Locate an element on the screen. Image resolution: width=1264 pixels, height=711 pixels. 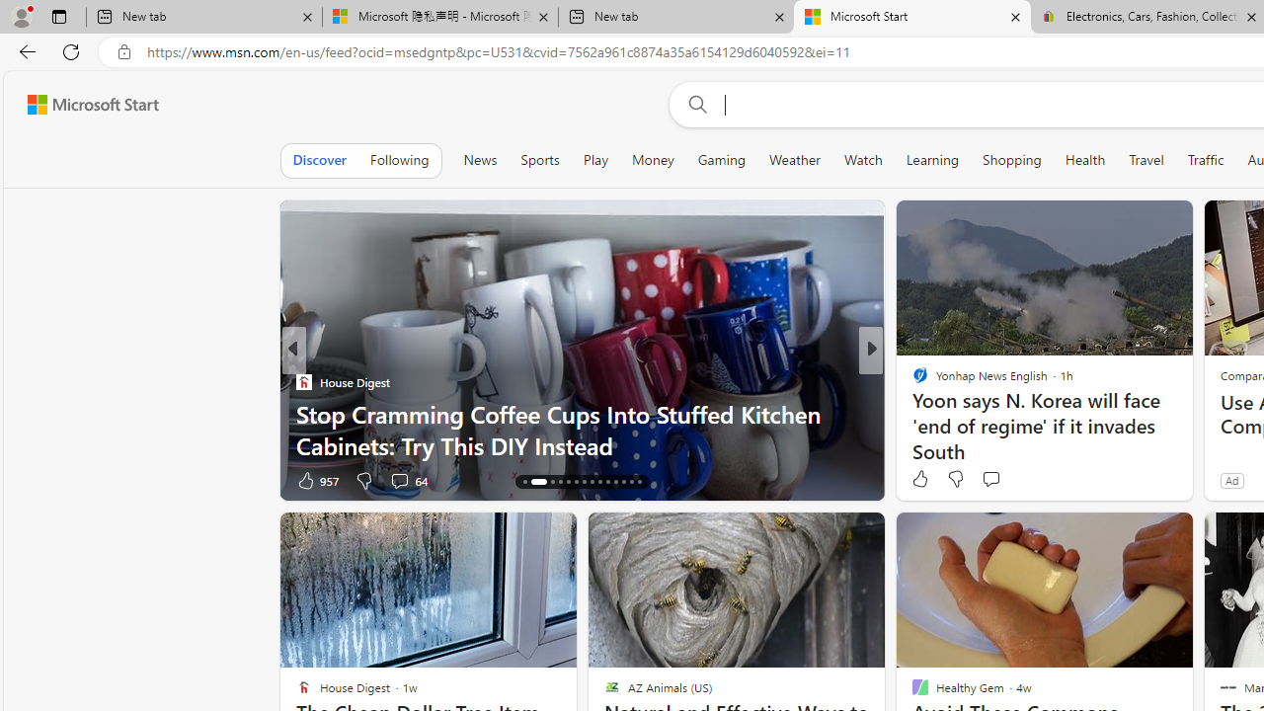
AutomationID: tab-16 is located at coordinates (538, 482).